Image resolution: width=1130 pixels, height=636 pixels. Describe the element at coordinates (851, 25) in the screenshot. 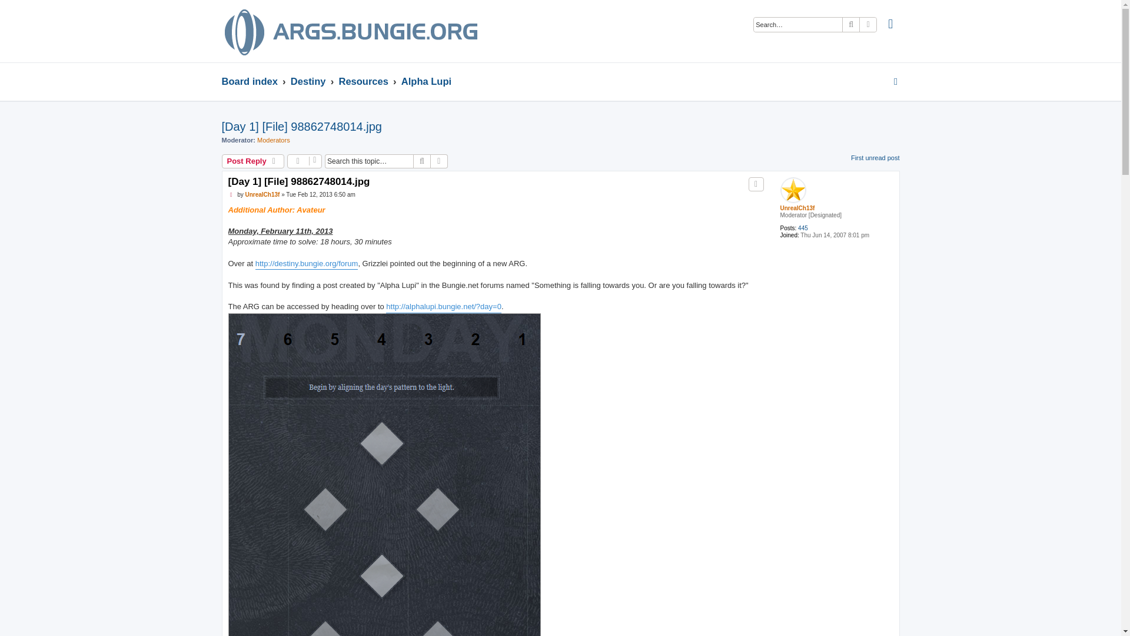

I see `Search` at that location.